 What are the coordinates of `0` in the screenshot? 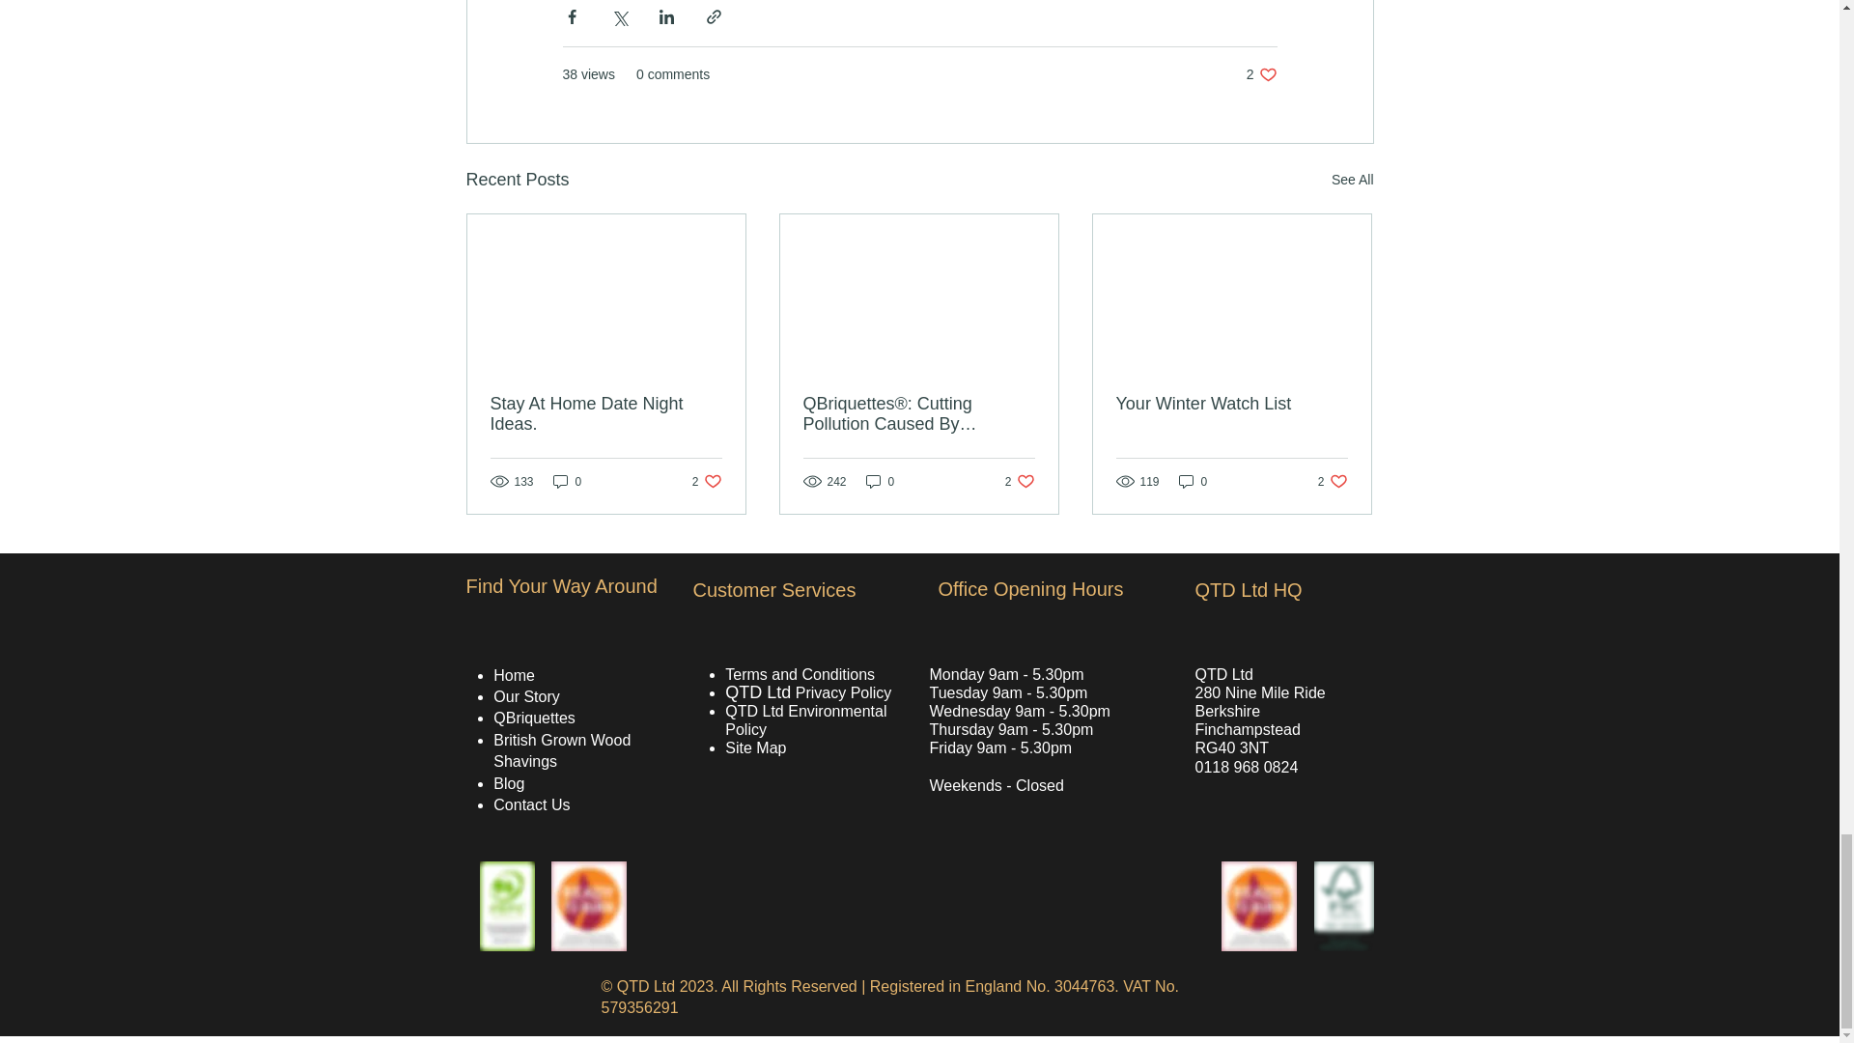 It's located at (1261, 75).